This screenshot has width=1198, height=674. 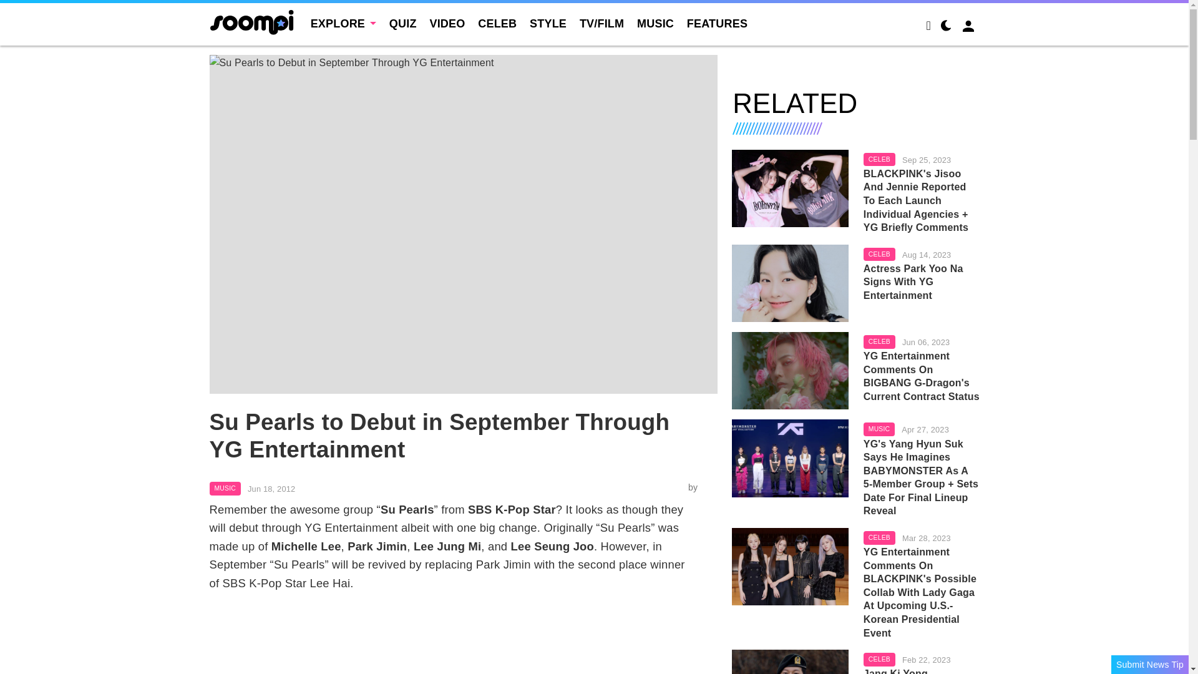 I want to click on Music, so click(x=225, y=488).